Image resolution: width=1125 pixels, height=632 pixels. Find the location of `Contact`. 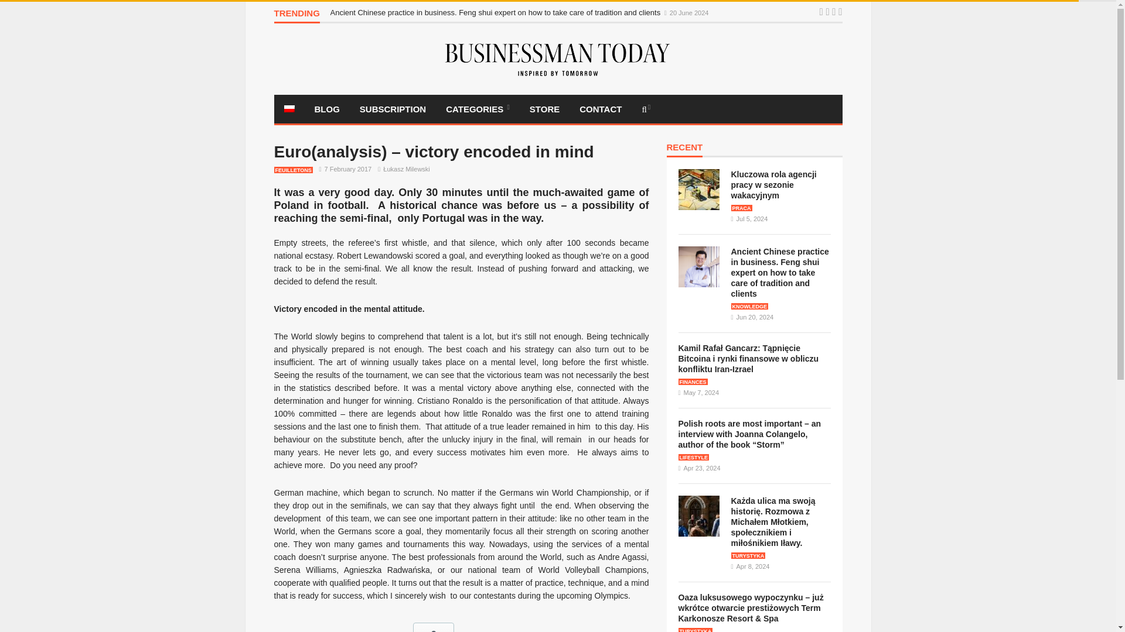

Contact is located at coordinates (600, 109).